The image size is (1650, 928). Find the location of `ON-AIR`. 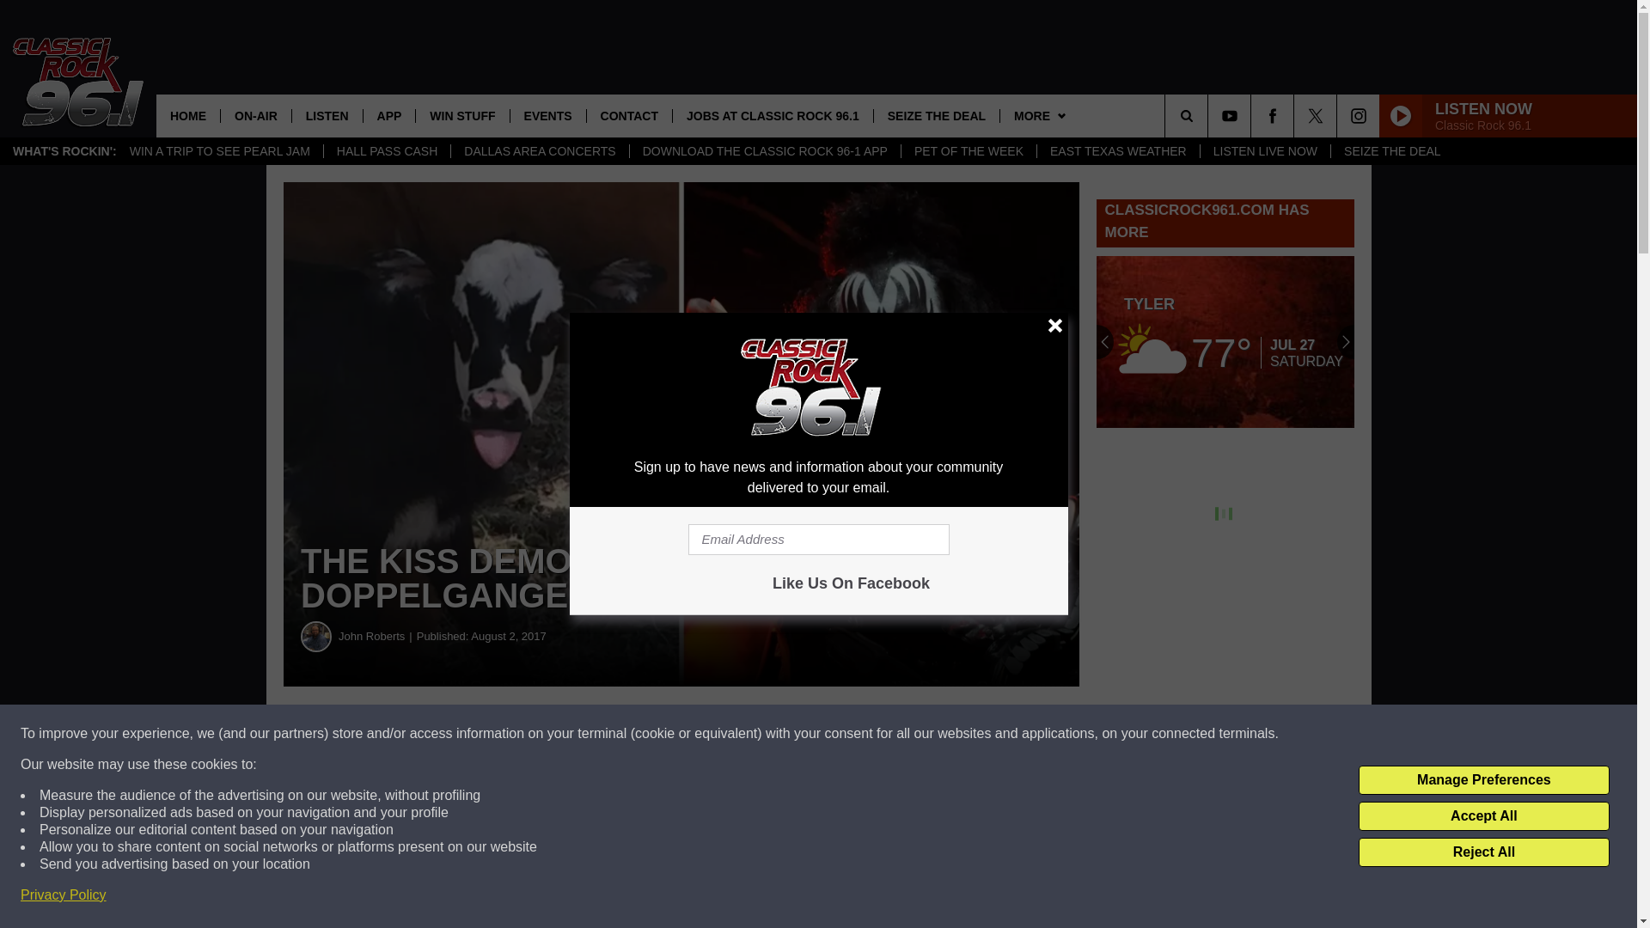

ON-AIR is located at coordinates (255, 115).